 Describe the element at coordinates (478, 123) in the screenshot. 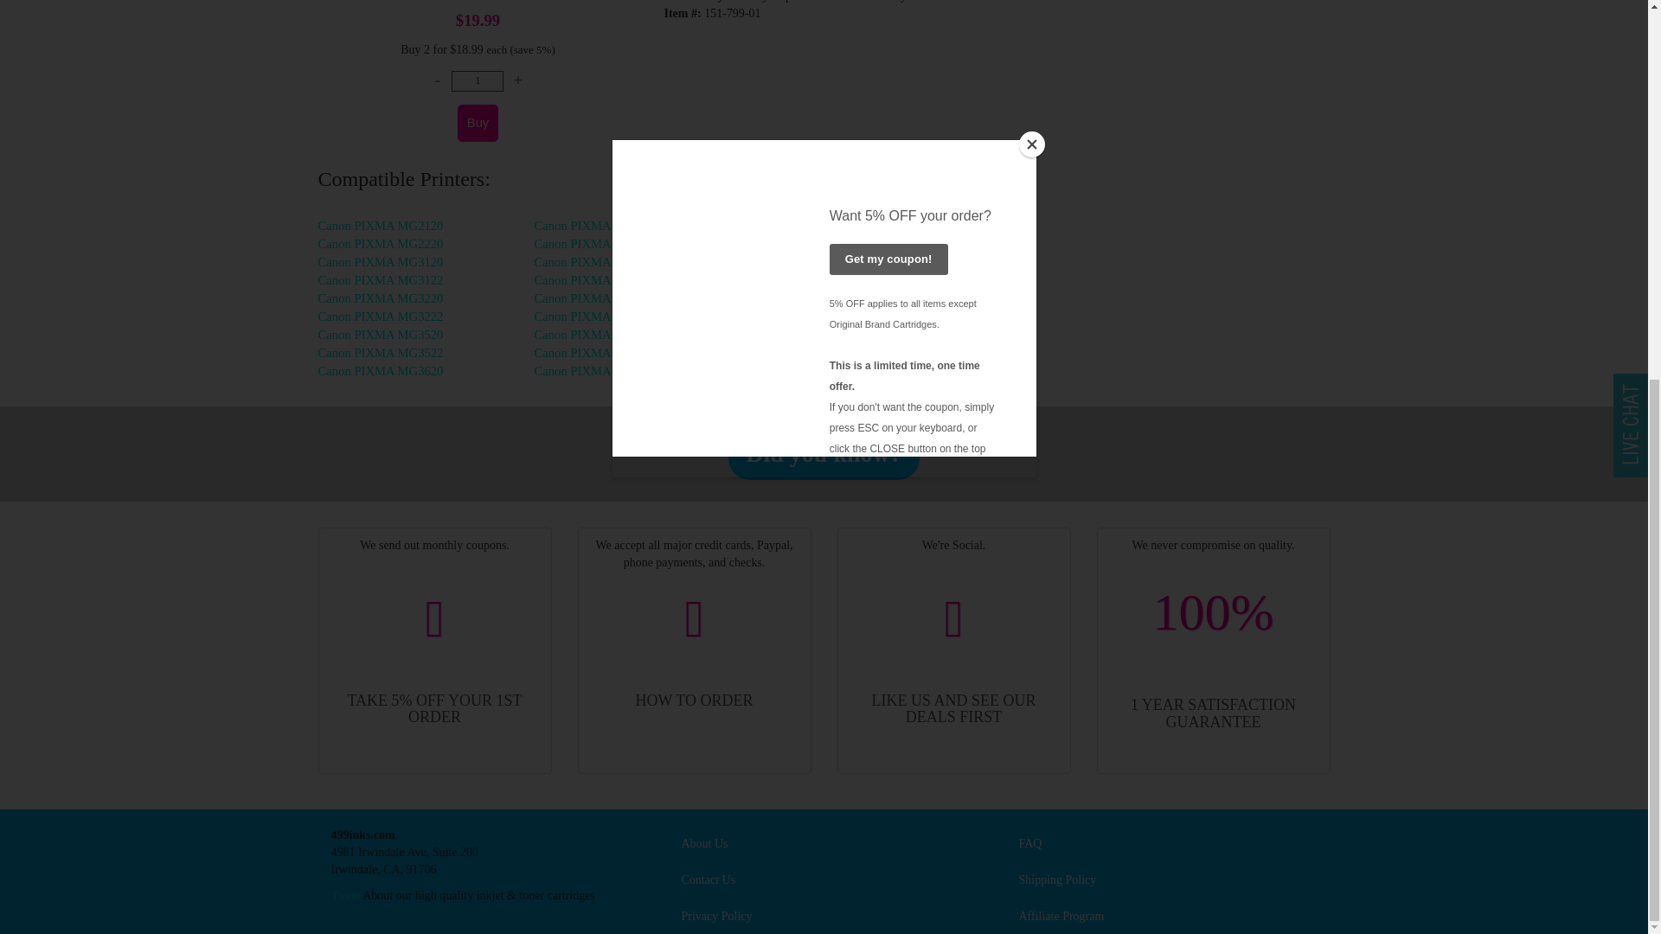

I see `Buy` at that location.